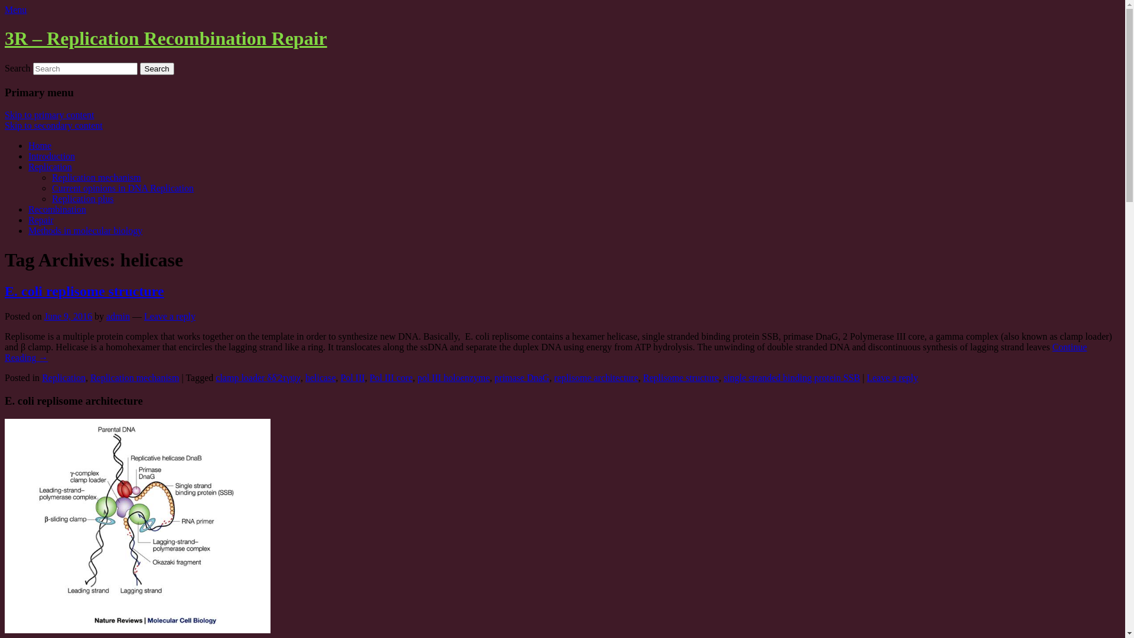  I want to click on admin, so click(118, 317).